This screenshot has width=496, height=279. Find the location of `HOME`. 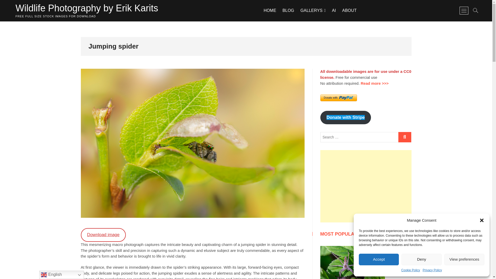

HOME is located at coordinates (270, 10).